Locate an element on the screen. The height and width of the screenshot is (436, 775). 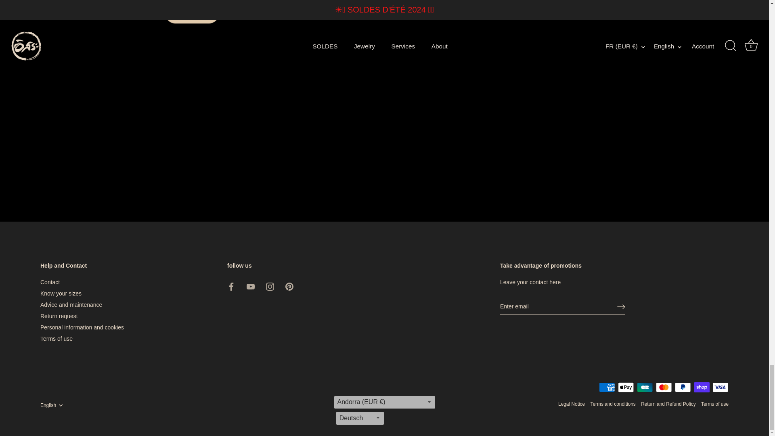
Youtube is located at coordinates (250, 246).